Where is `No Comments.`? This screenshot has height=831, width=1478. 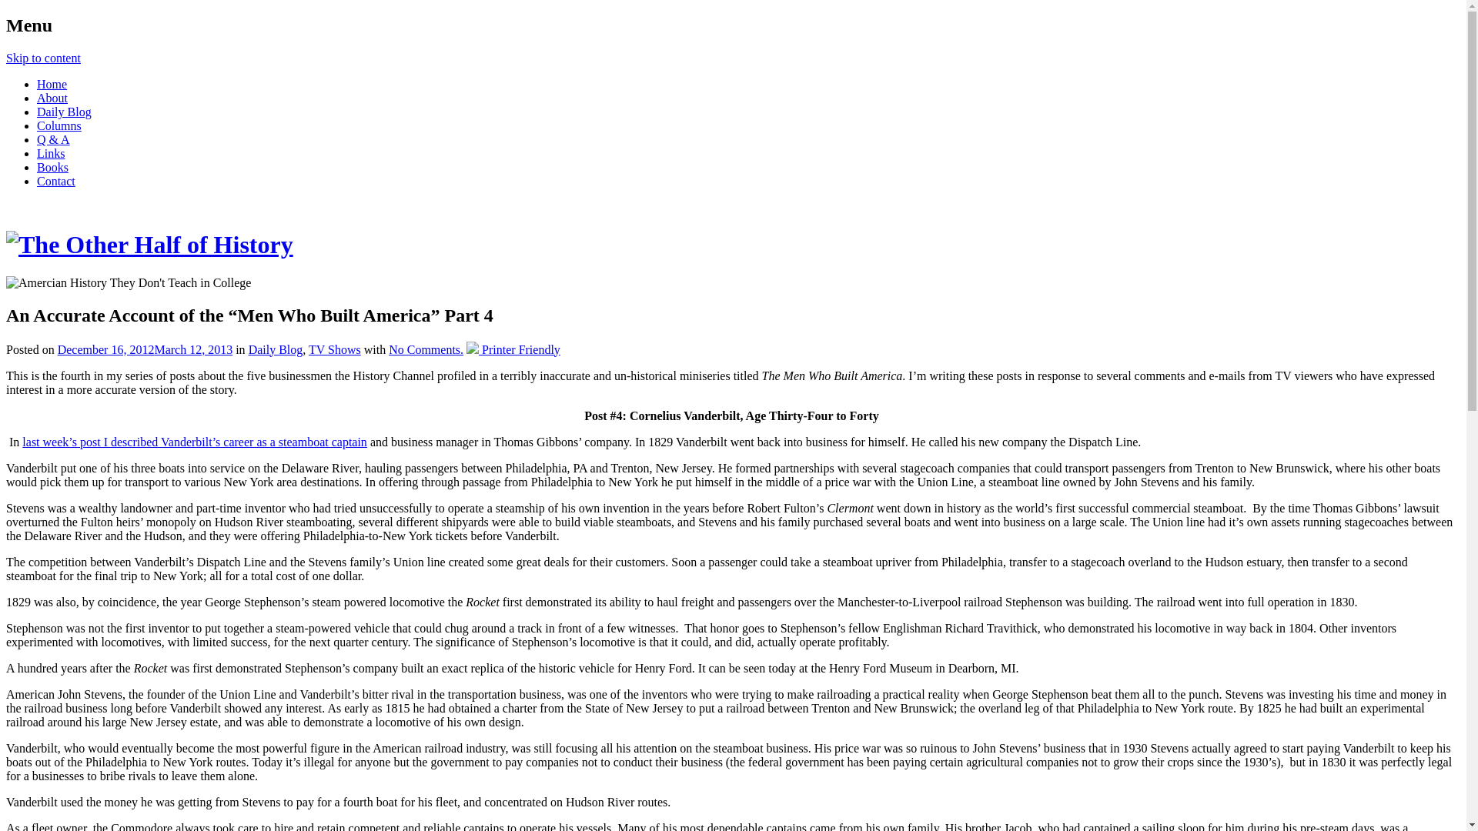 No Comments. is located at coordinates (426, 349).